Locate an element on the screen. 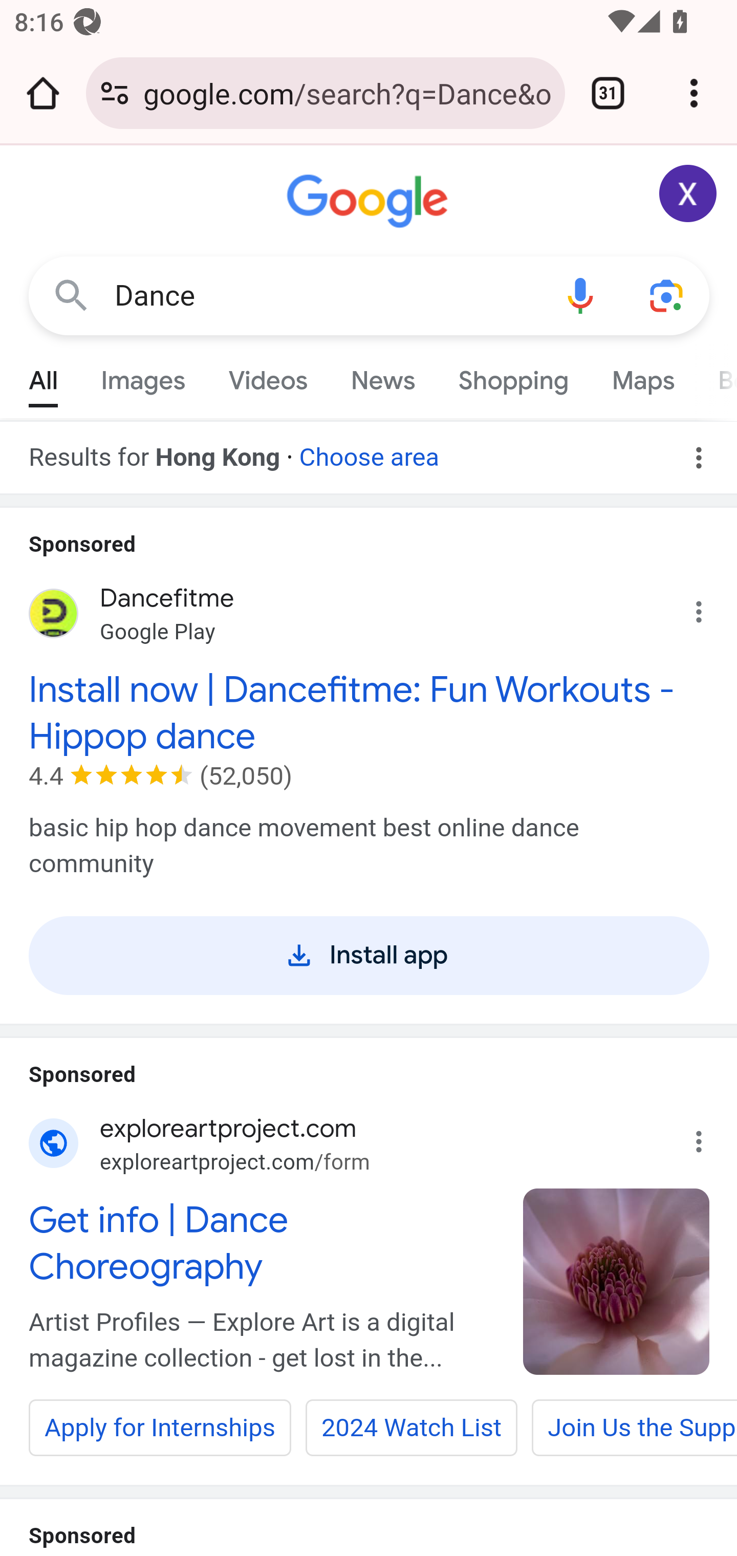 Image resolution: width=737 pixels, height=1556 pixels. News is located at coordinates (383, 376).